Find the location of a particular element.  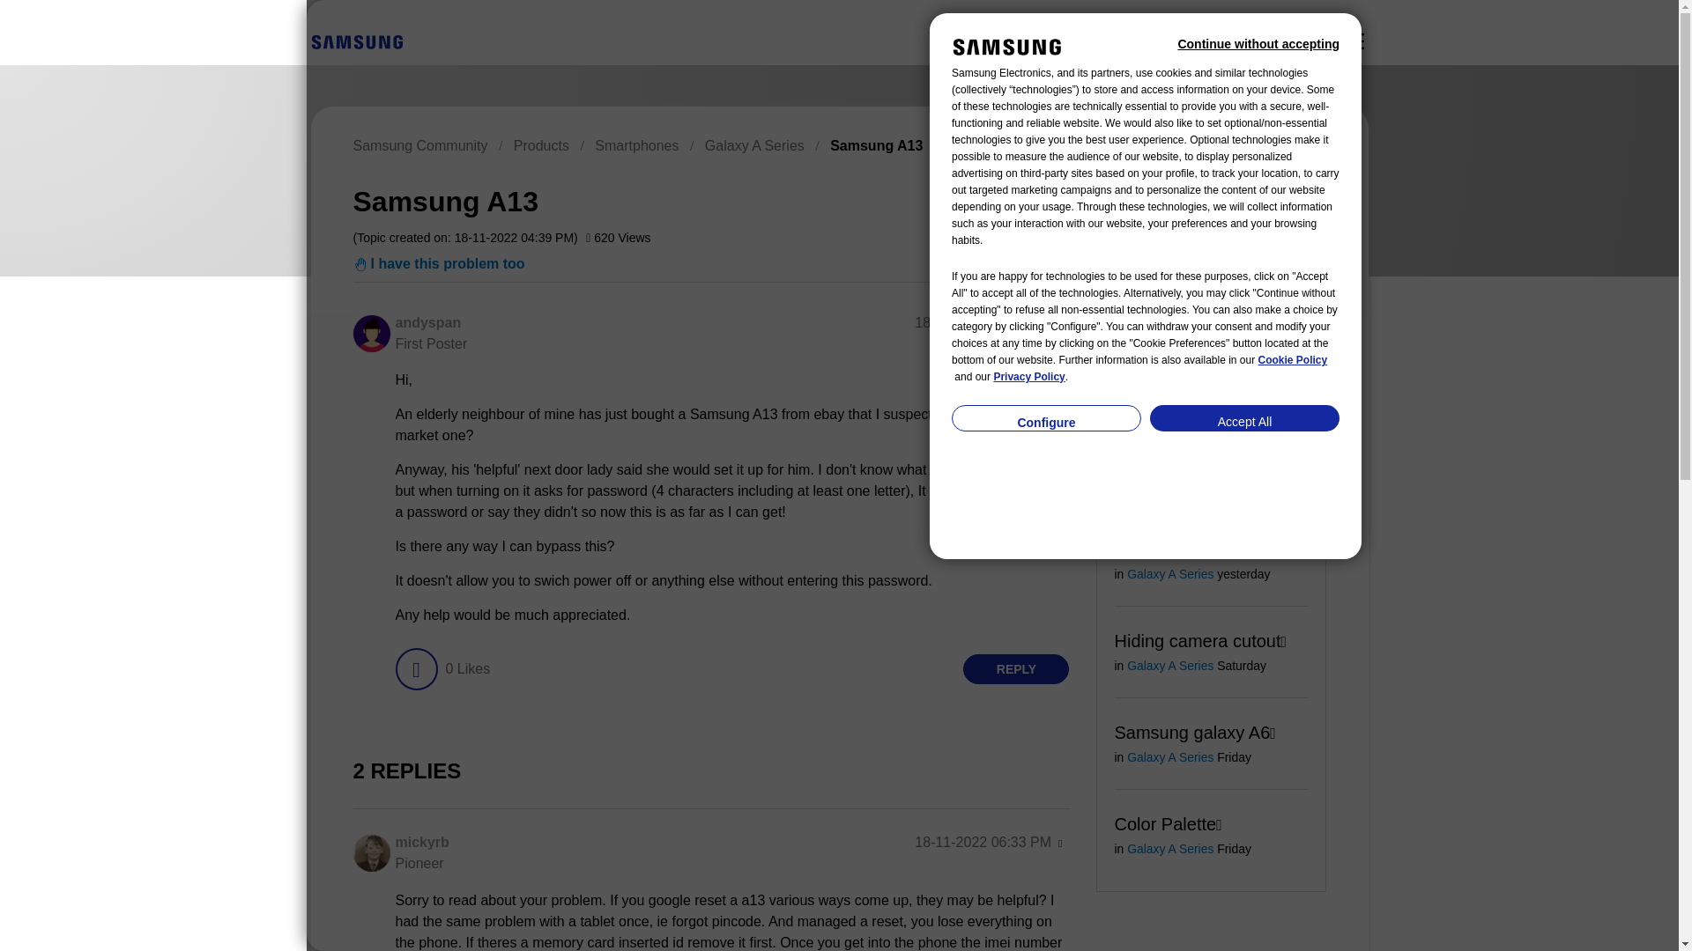

English is located at coordinates (356, 41).